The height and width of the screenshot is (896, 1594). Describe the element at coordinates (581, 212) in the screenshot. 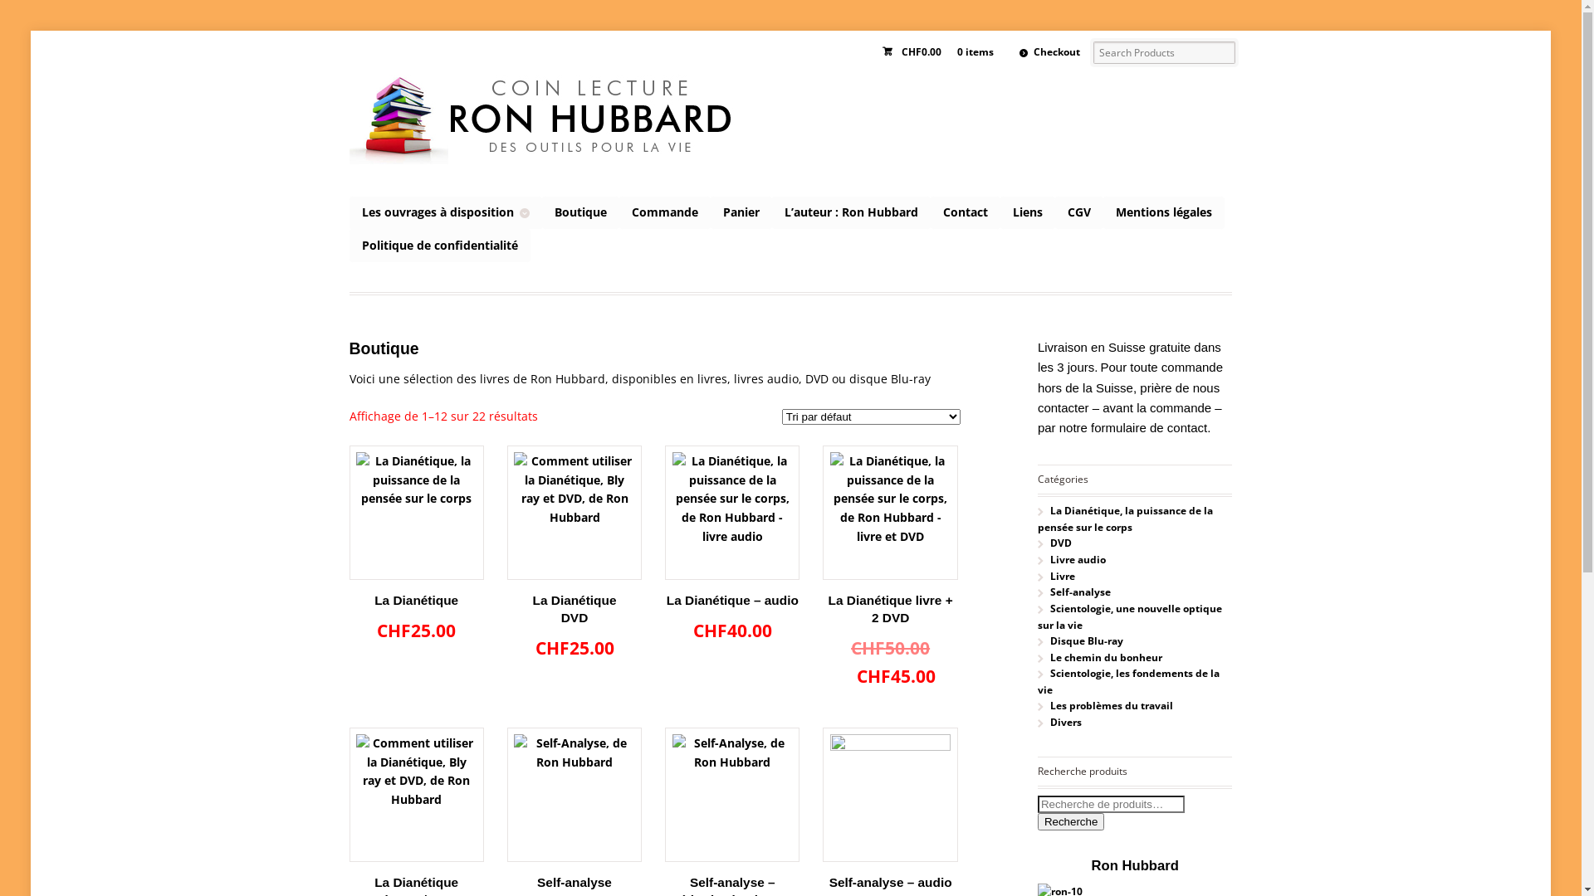

I see `Boutique` at that location.